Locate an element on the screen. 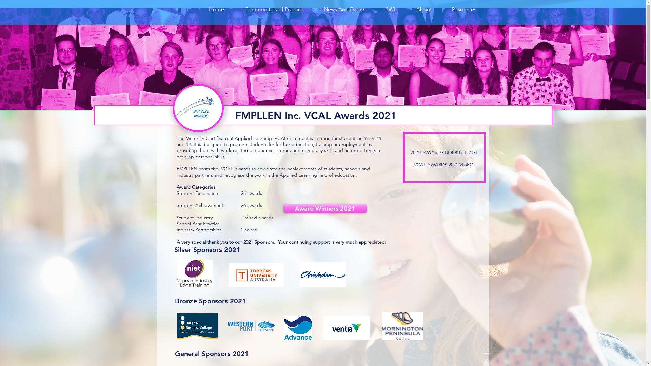 The image size is (651, 366). News And Events is located at coordinates (345, 9).